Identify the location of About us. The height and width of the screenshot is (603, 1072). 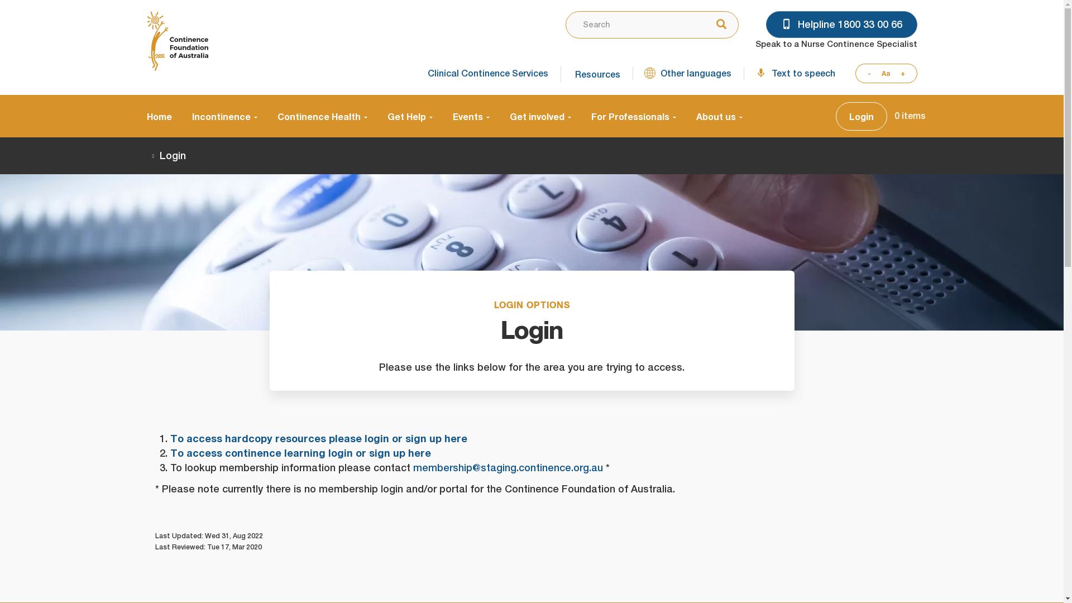
(714, 116).